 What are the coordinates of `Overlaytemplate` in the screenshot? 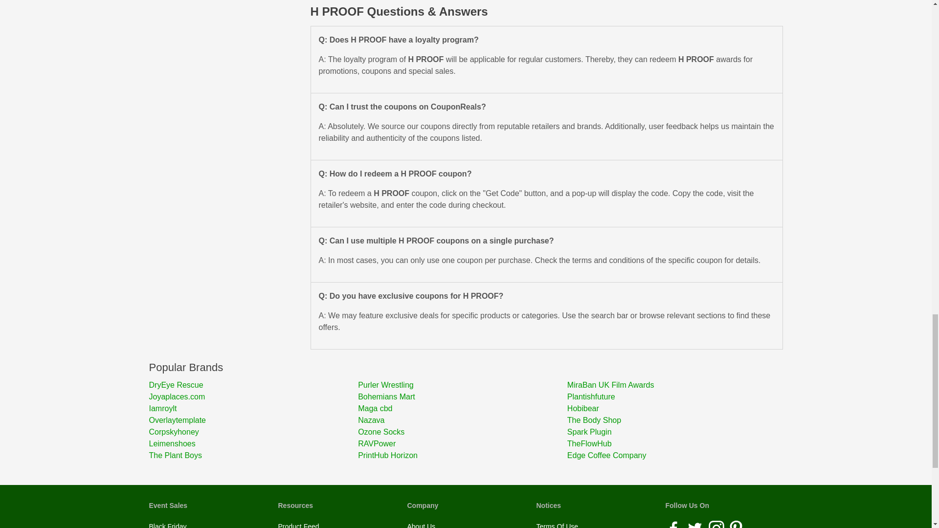 It's located at (253, 420).